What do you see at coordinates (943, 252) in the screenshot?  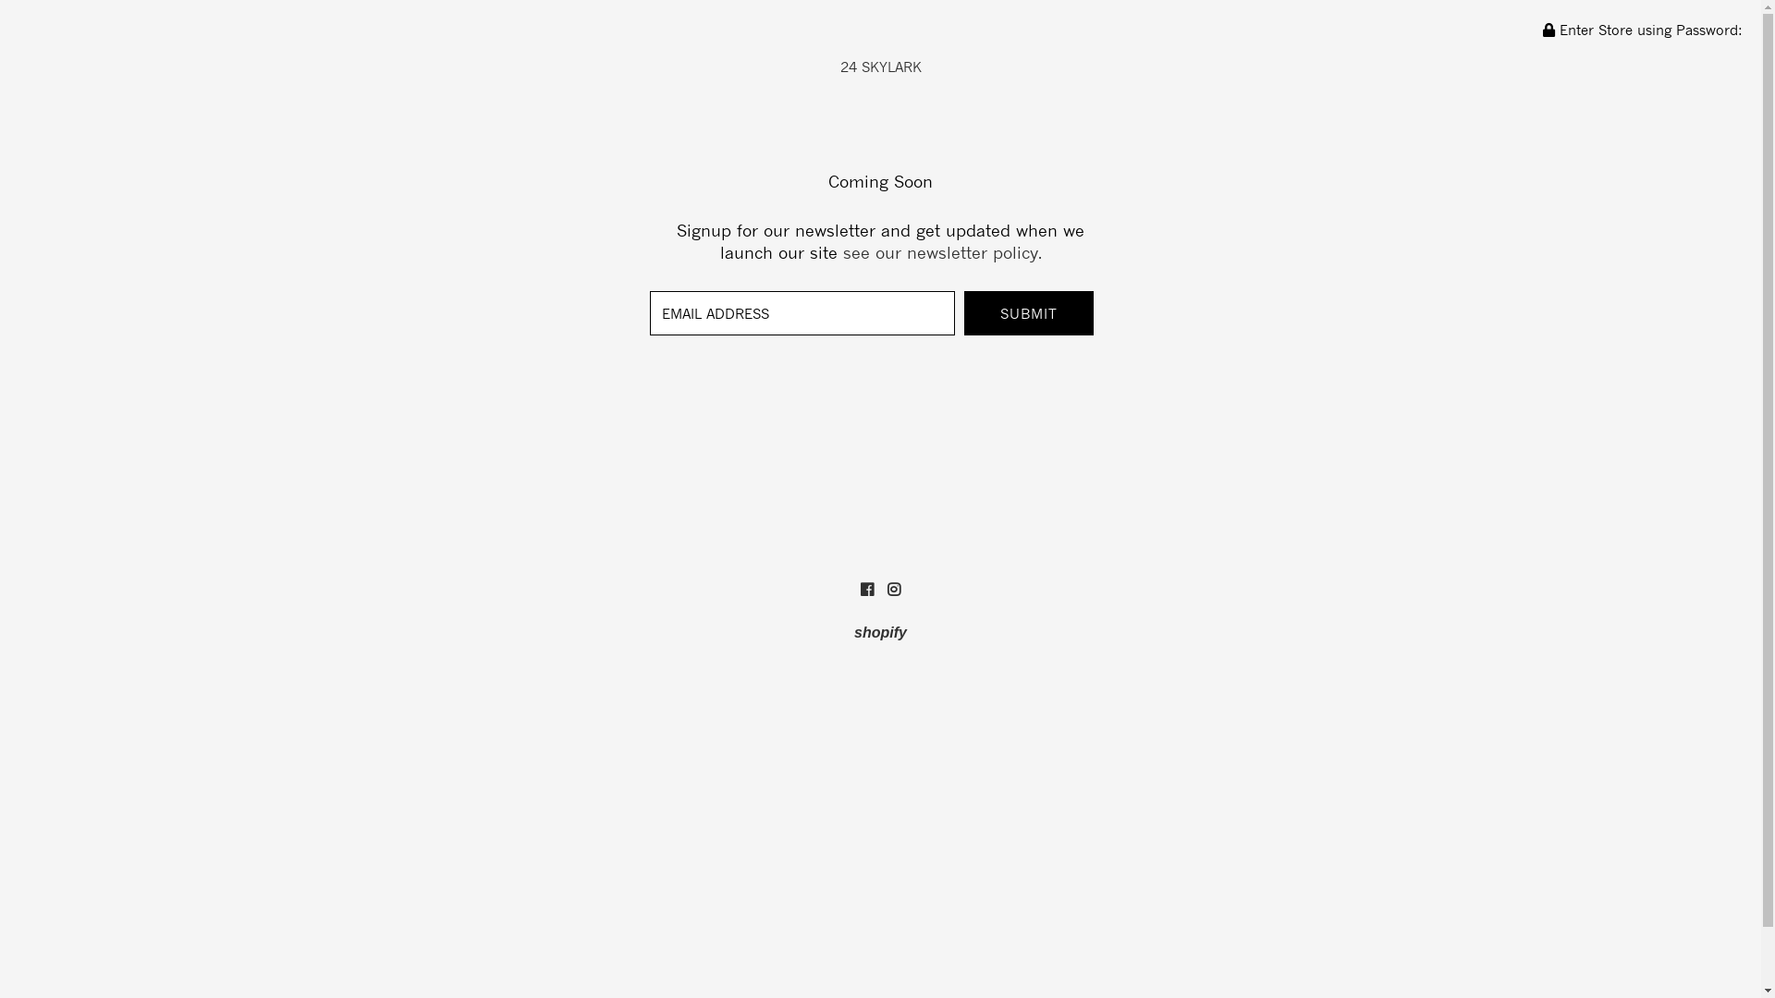 I see `see our newsletter policy.` at bounding box center [943, 252].